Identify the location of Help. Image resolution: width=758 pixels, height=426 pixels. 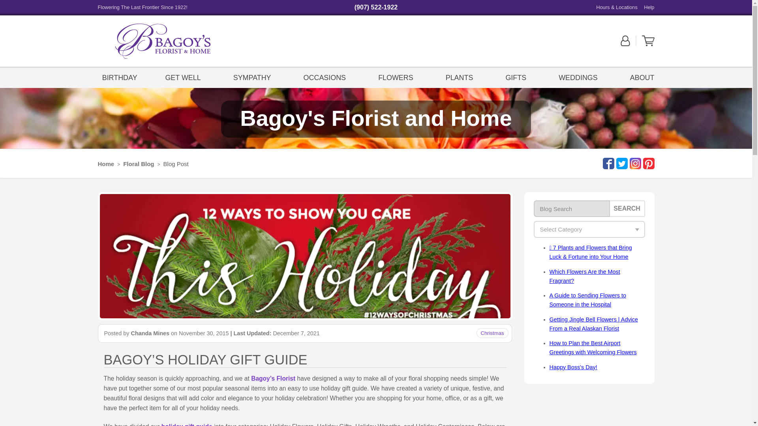
(649, 7).